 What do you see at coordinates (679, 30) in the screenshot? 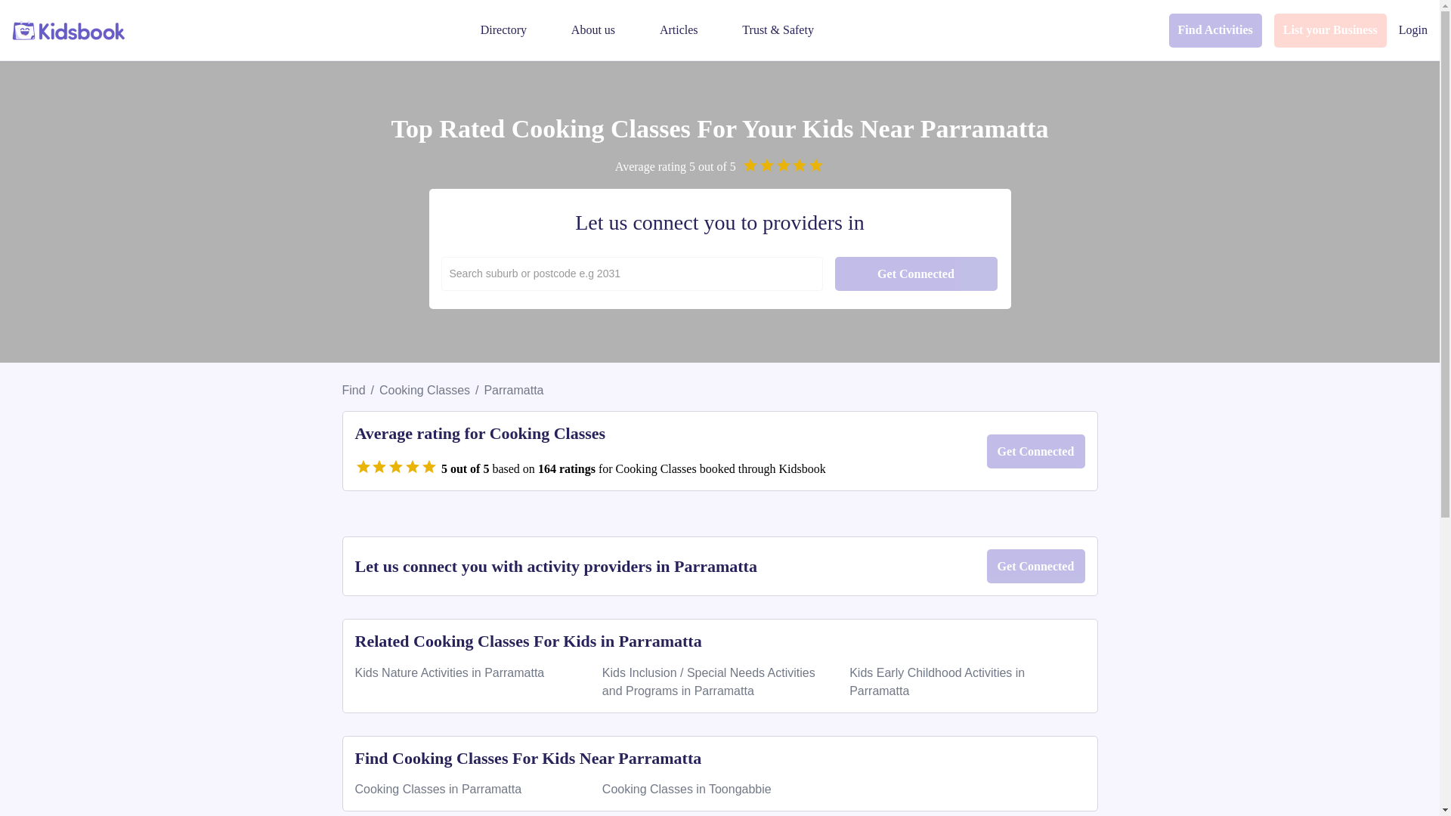
I see `Articles` at bounding box center [679, 30].